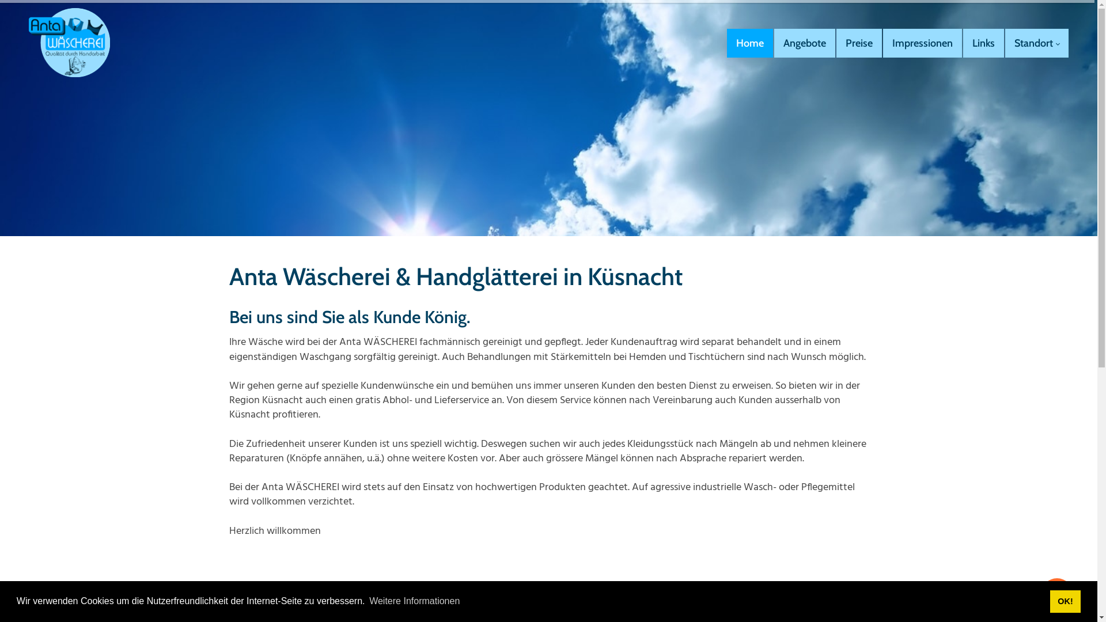 The height and width of the screenshot is (622, 1106). Describe the element at coordinates (923, 43) in the screenshot. I see `Impressionen` at that location.